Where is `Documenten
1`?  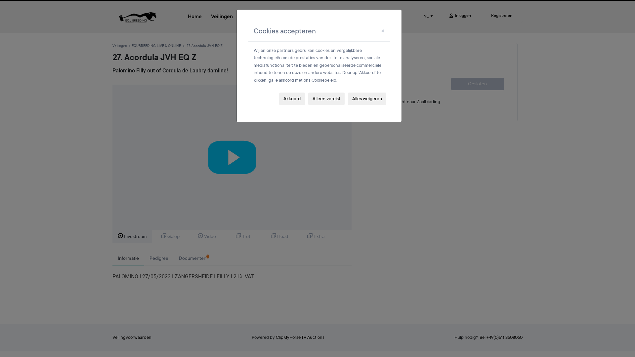 Documenten
1 is located at coordinates (194, 258).